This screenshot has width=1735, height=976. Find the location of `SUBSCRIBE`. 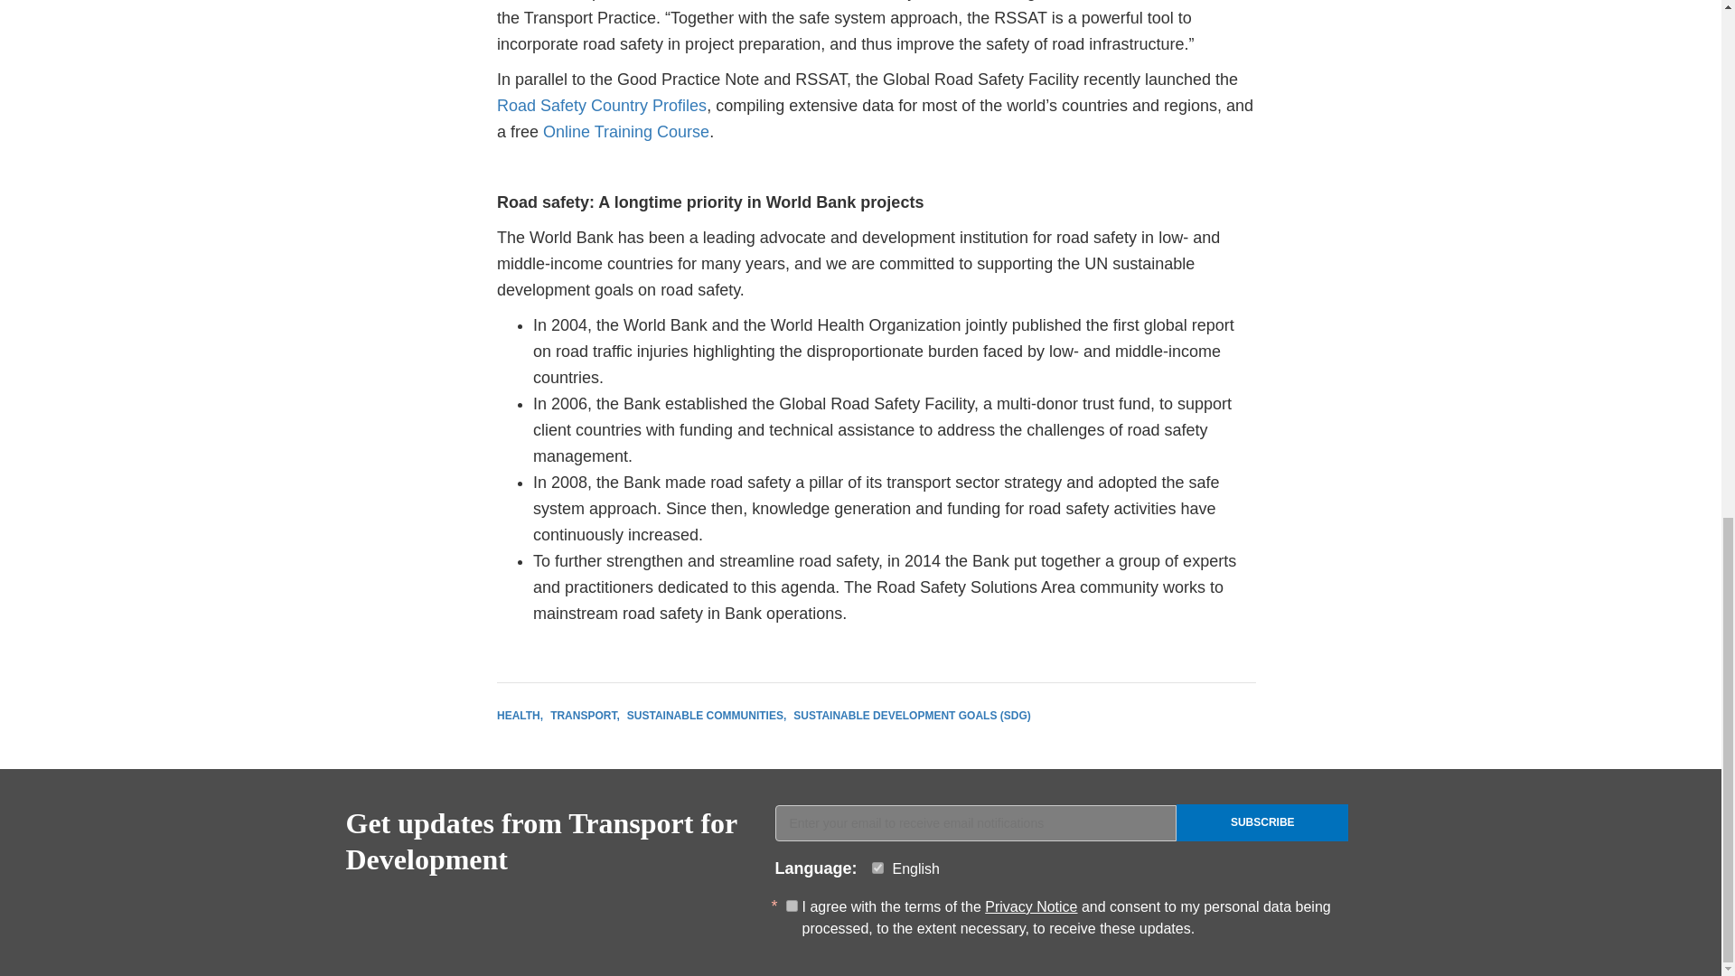

SUBSCRIBE is located at coordinates (1261, 822).